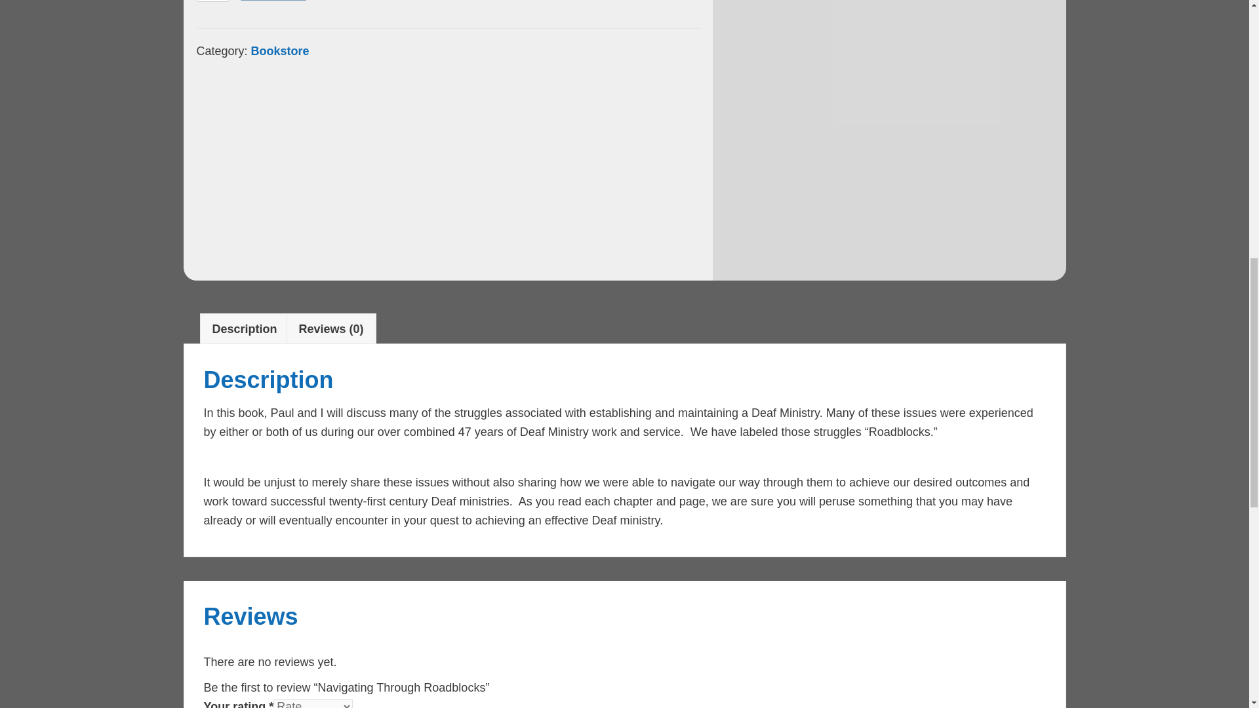  I want to click on Bookstore, so click(280, 51).